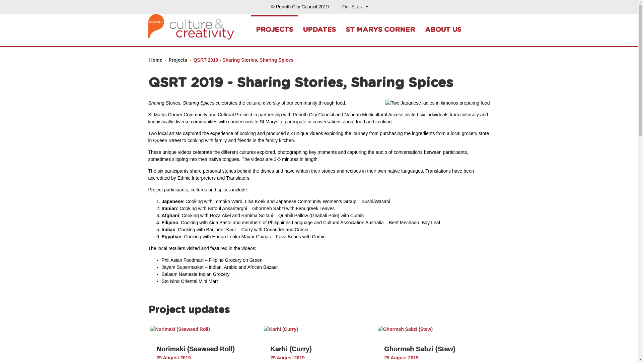  Describe the element at coordinates (380, 30) in the screenshot. I see `ST MARYS CORNER` at that location.